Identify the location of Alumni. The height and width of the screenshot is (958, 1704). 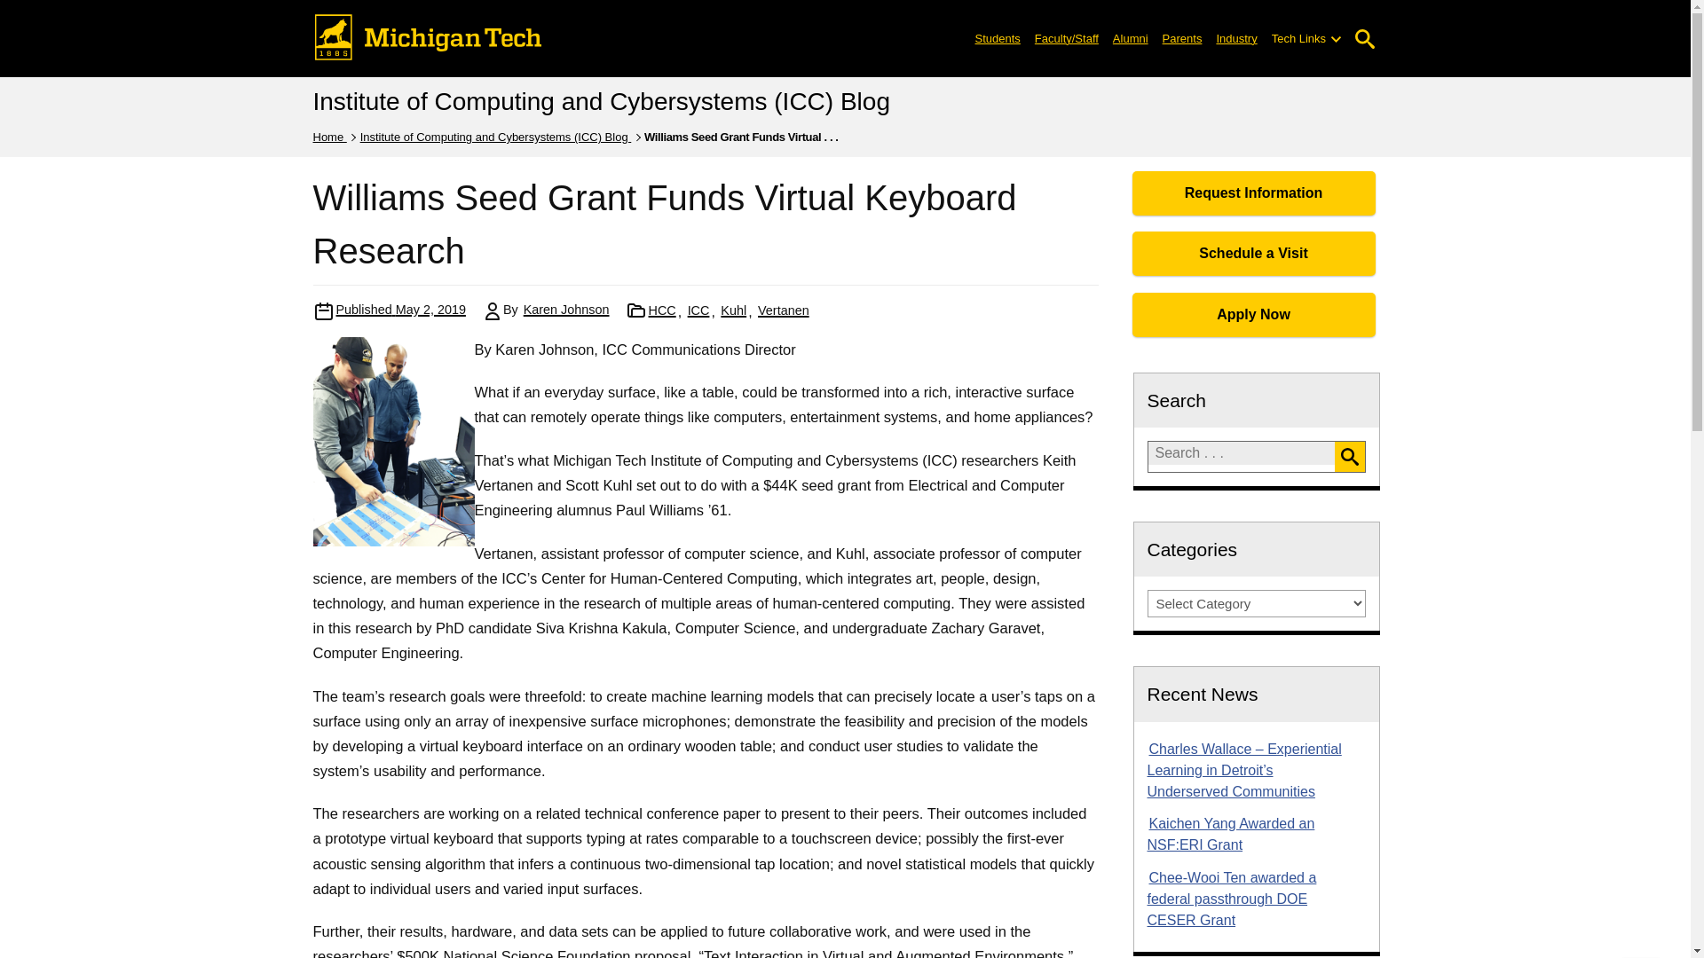
(1131, 37).